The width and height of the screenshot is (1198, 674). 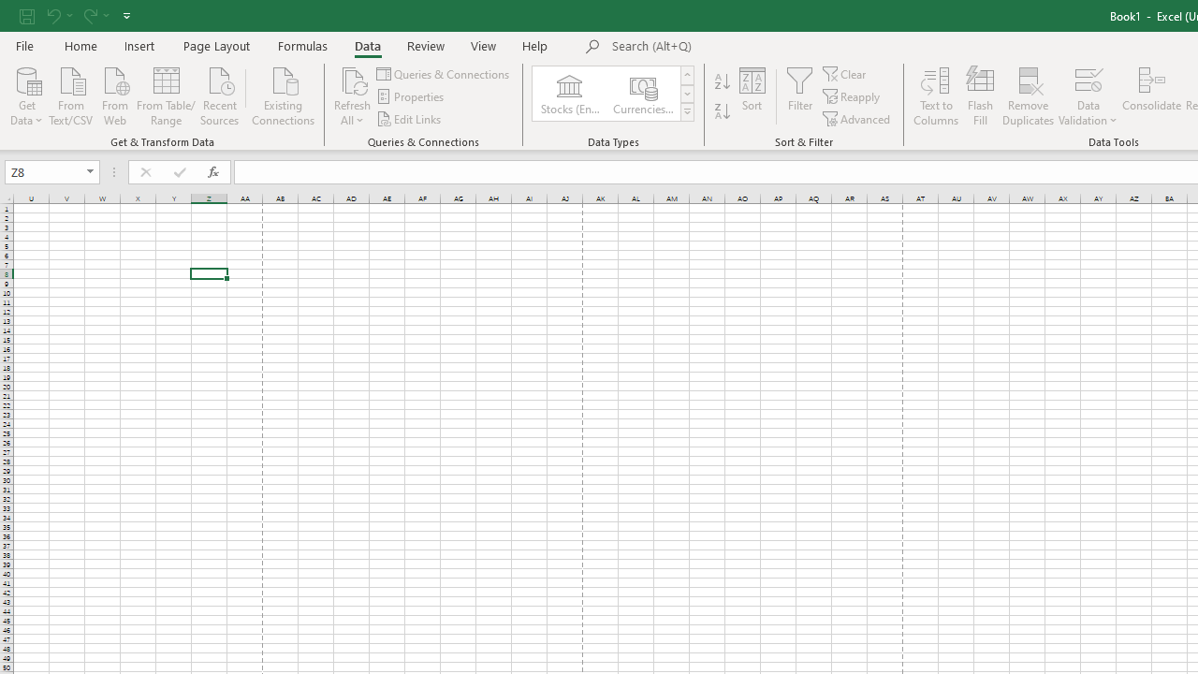 What do you see at coordinates (412, 97) in the screenshot?
I see `Properties` at bounding box center [412, 97].